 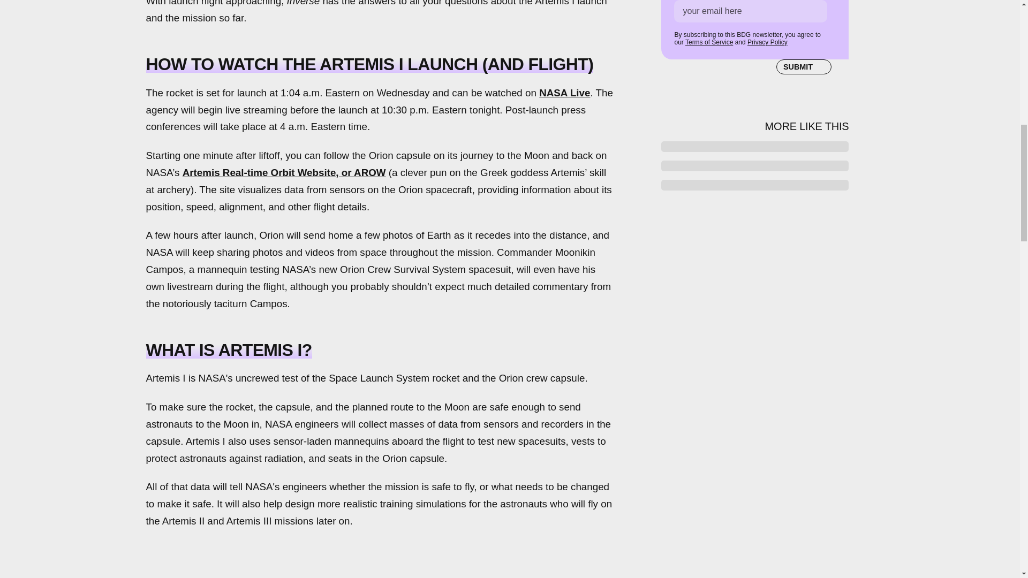 I want to click on SUBMIT, so click(x=804, y=67).